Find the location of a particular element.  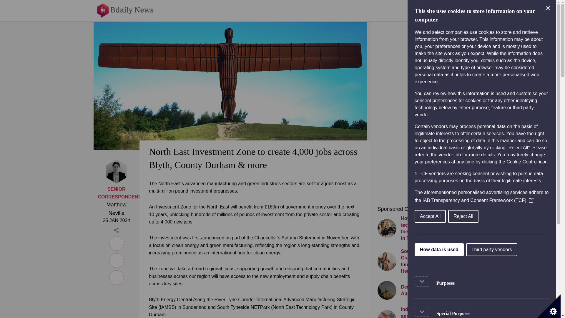

Facebook is located at coordinates (117, 259).